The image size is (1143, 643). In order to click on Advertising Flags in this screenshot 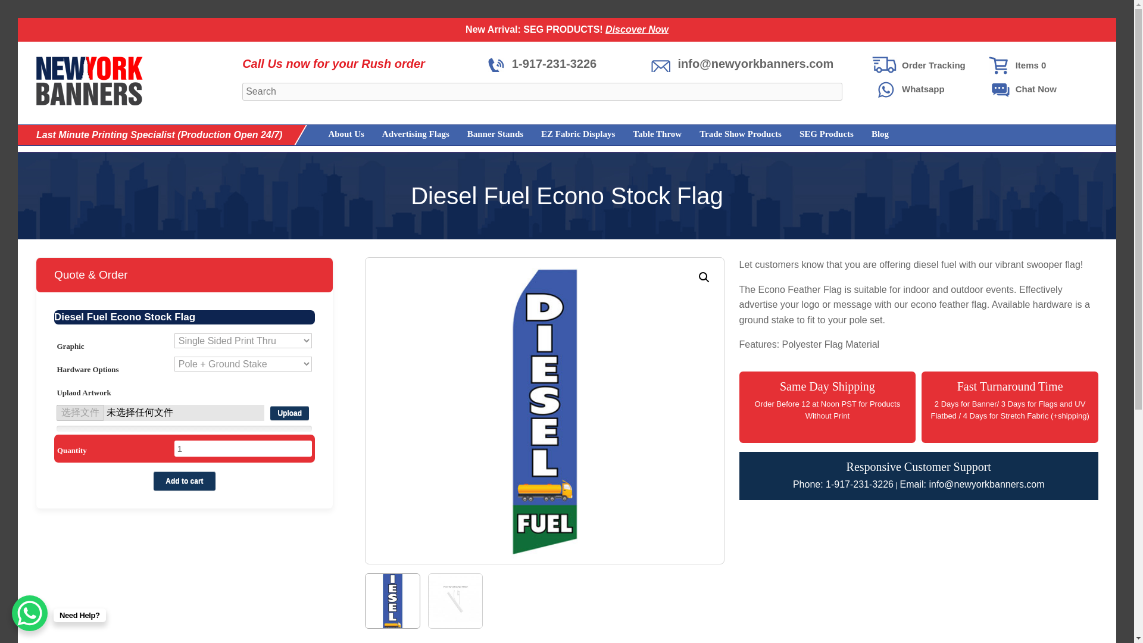, I will do `click(407, 135)`.